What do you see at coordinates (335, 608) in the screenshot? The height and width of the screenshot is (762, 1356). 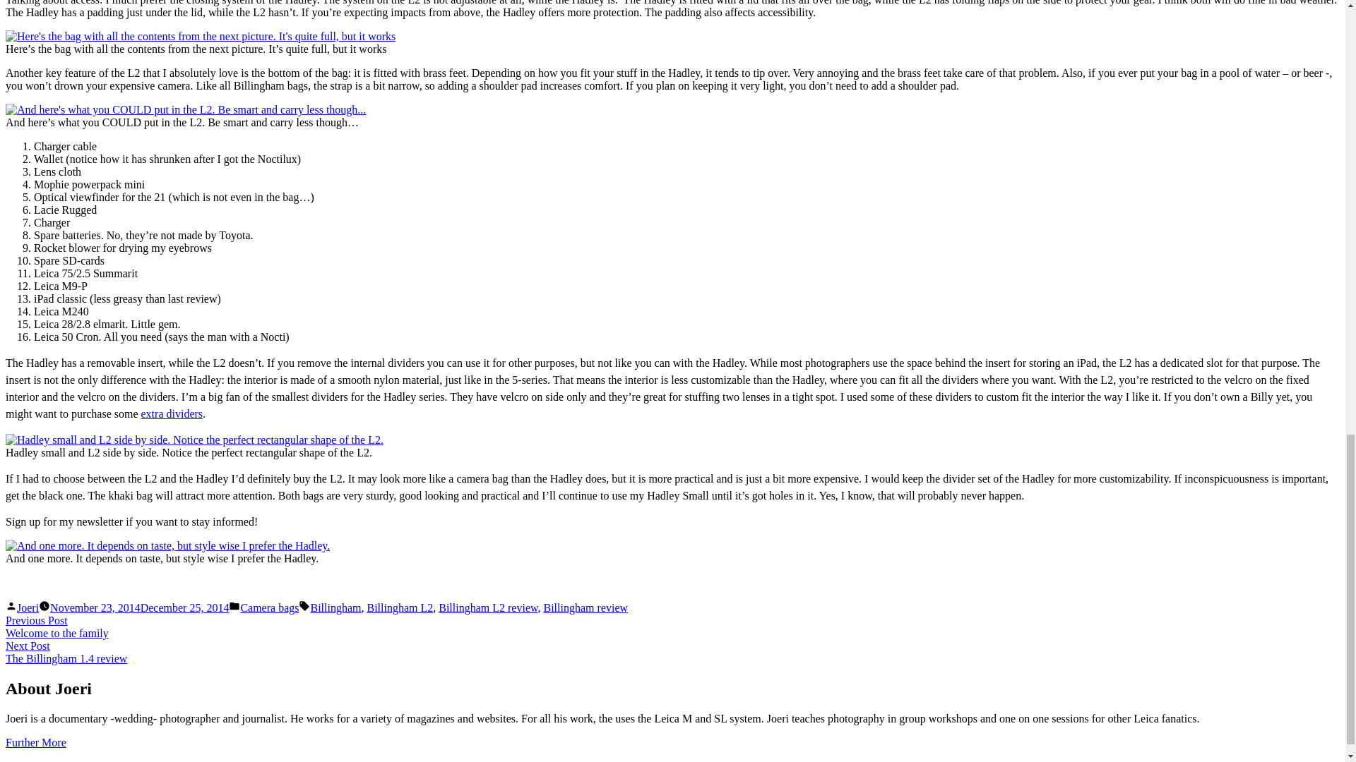 I see `Extra dividers` at bounding box center [335, 608].